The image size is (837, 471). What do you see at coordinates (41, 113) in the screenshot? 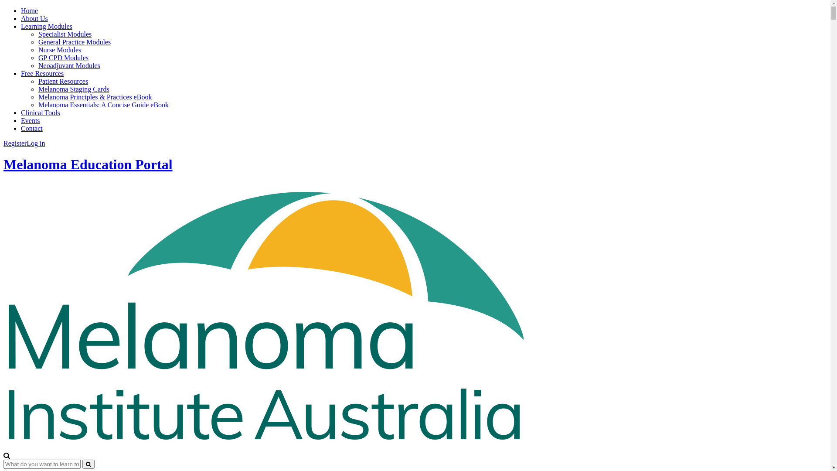
I see `Clinical Tools` at bounding box center [41, 113].